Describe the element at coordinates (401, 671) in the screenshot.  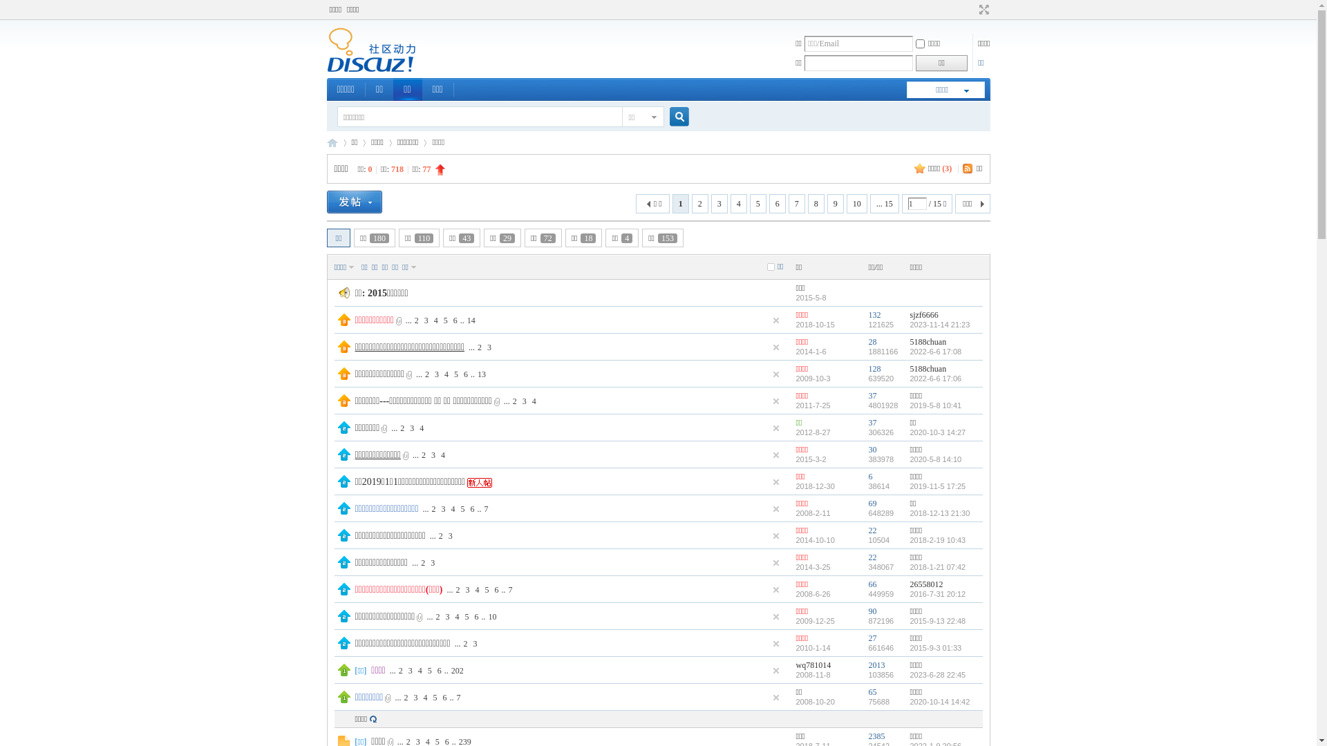
I see `2` at that location.